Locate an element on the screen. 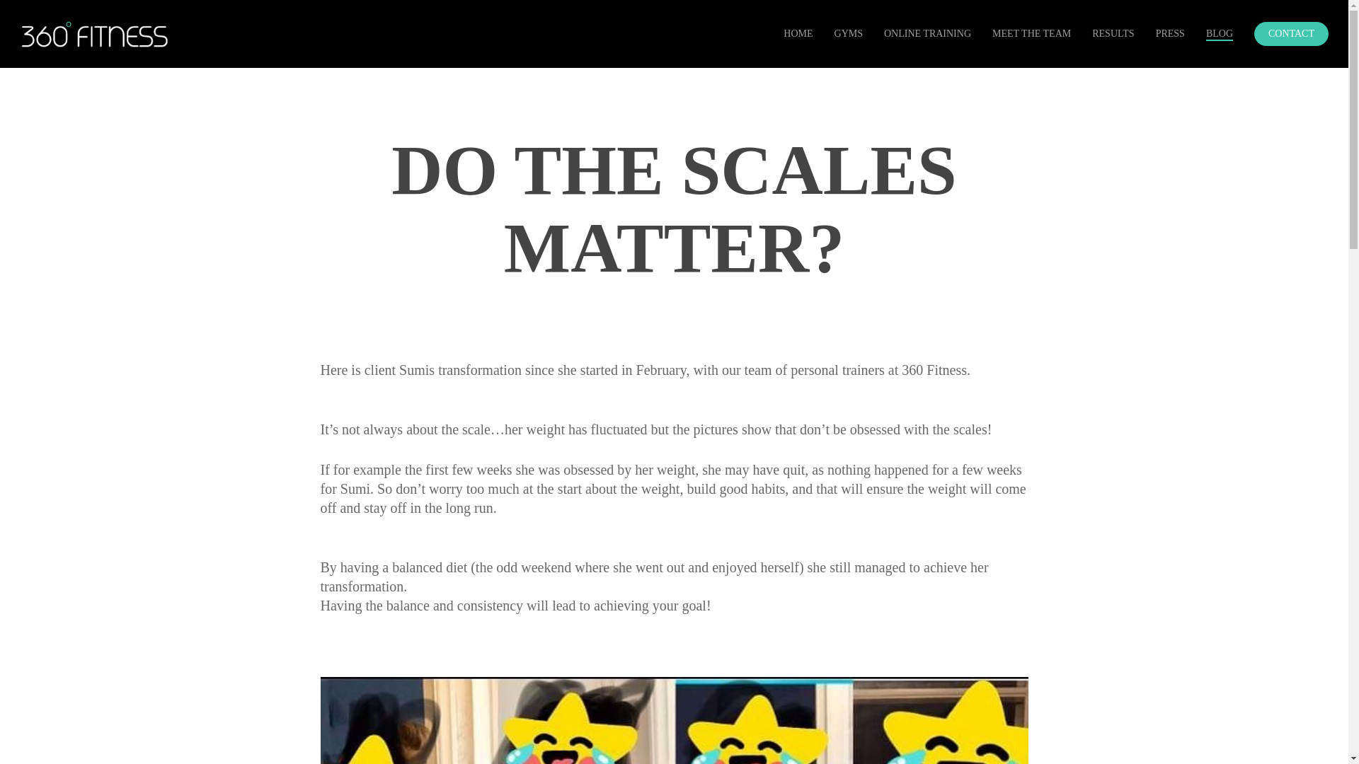 The height and width of the screenshot is (764, 1359). GYMS is located at coordinates (848, 34).